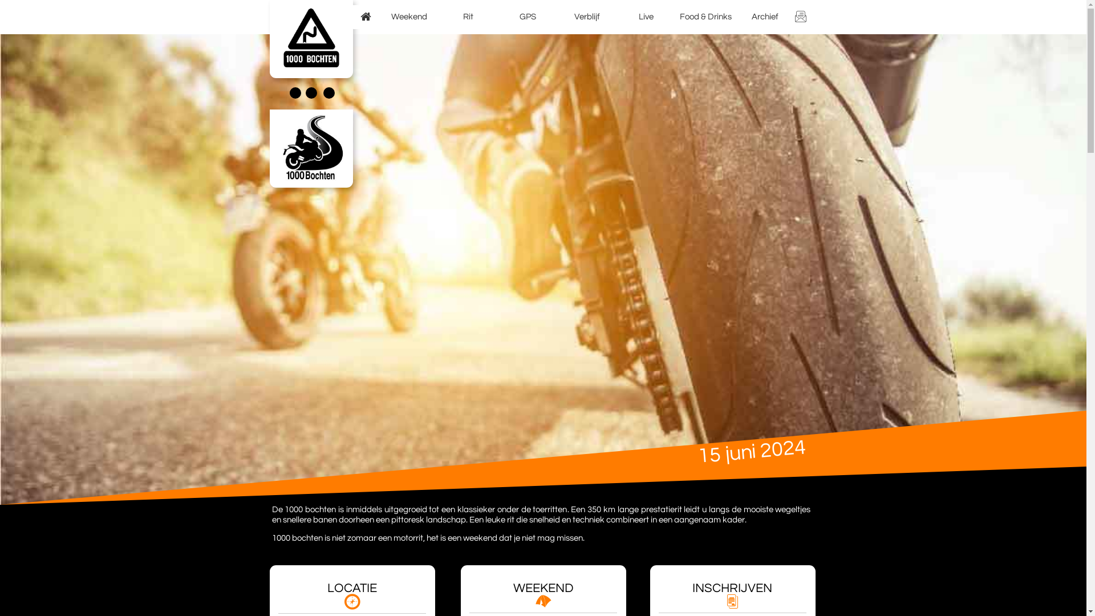 The height and width of the screenshot is (616, 1095). Describe the element at coordinates (765, 17) in the screenshot. I see `Archief` at that location.